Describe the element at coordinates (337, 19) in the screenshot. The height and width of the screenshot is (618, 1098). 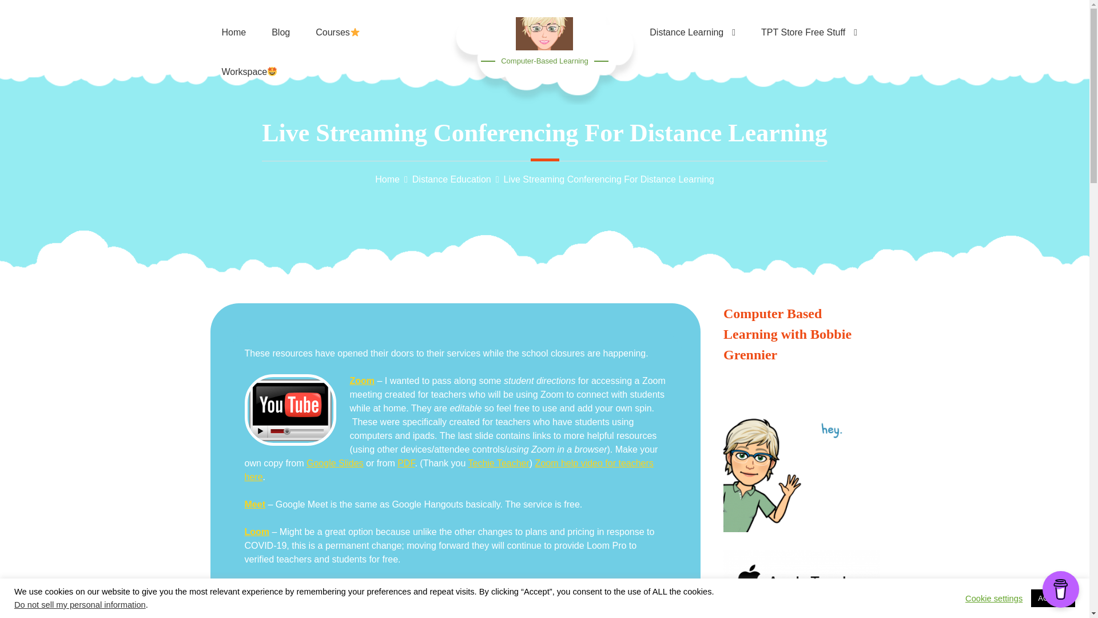
I see `Courses` at that location.